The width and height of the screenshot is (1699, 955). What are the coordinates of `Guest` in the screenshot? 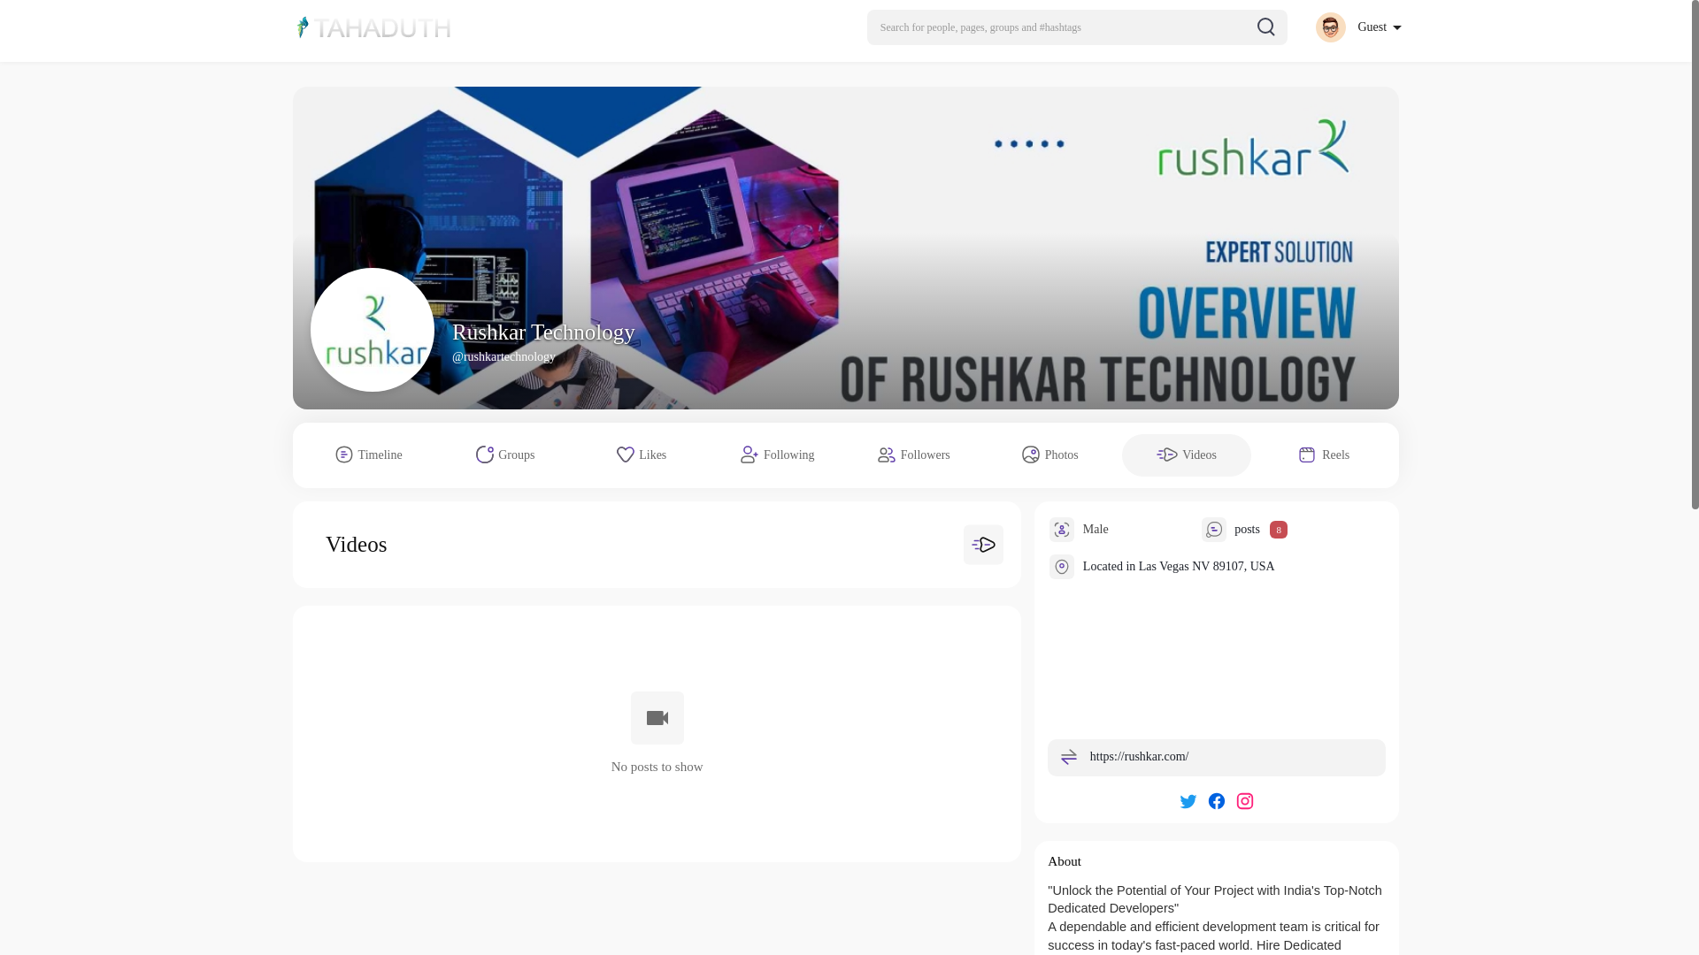 It's located at (1357, 27).